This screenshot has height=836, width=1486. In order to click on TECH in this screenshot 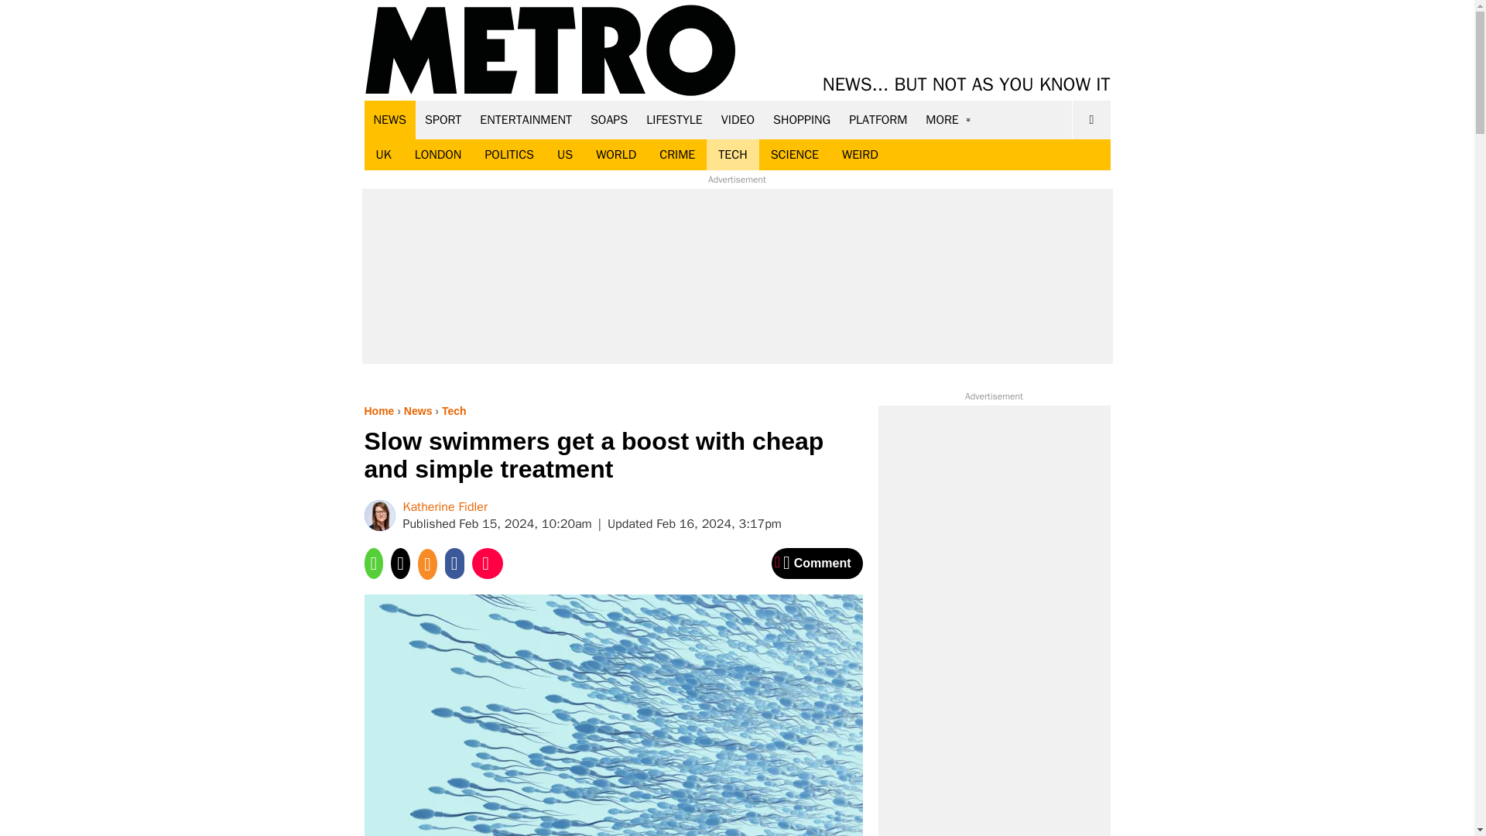, I will do `click(732, 155)`.